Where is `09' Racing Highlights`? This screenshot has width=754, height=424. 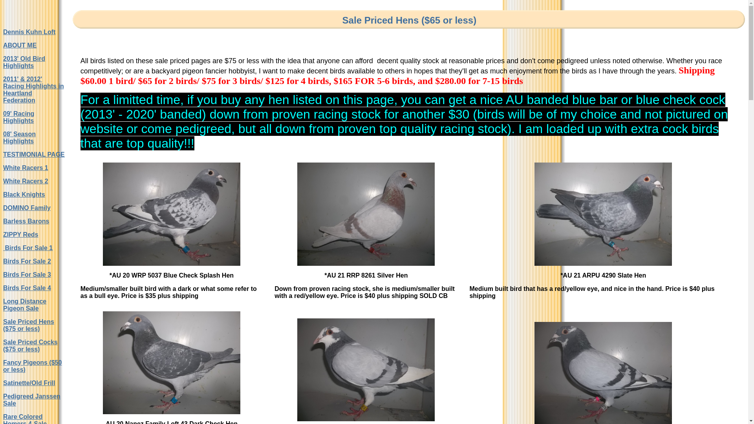
09' Racing Highlights is located at coordinates (19, 117).